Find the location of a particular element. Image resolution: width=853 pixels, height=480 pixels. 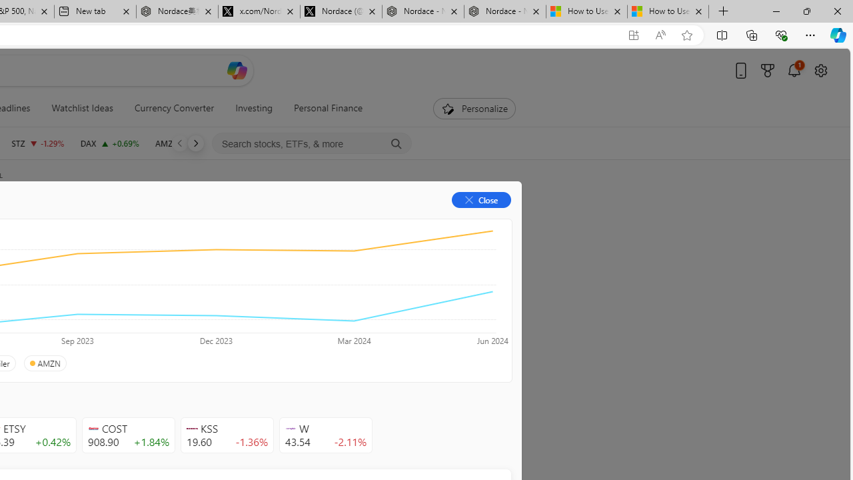

AMZN is located at coordinates (44, 363).